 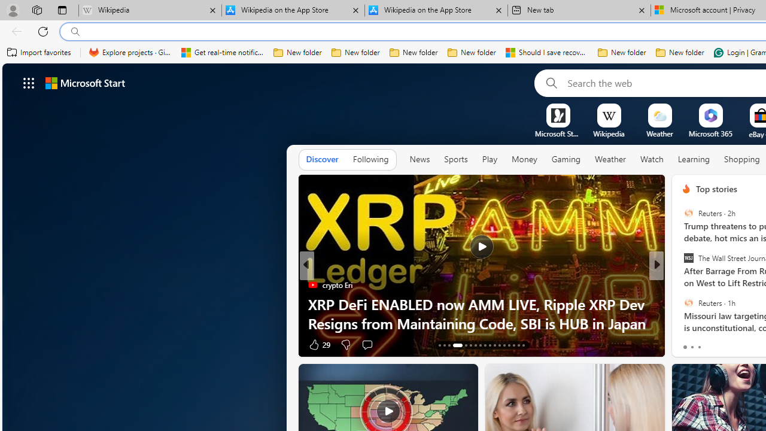 What do you see at coordinates (688, 344) in the screenshot?
I see `90 Like` at bounding box center [688, 344].